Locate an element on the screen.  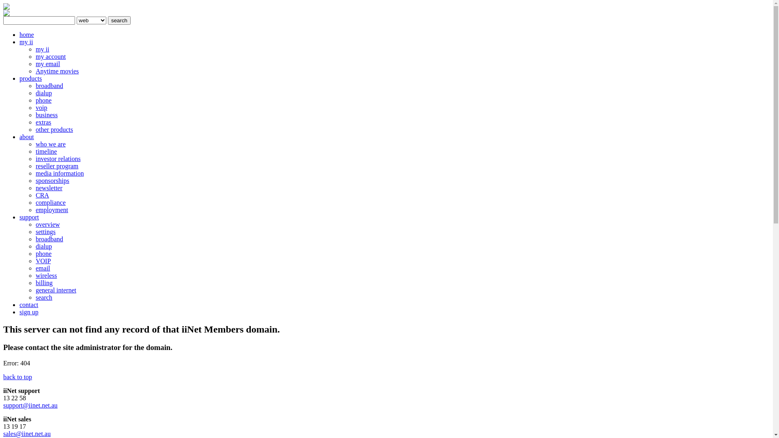
newsletter is located at coordinates (49, 188).